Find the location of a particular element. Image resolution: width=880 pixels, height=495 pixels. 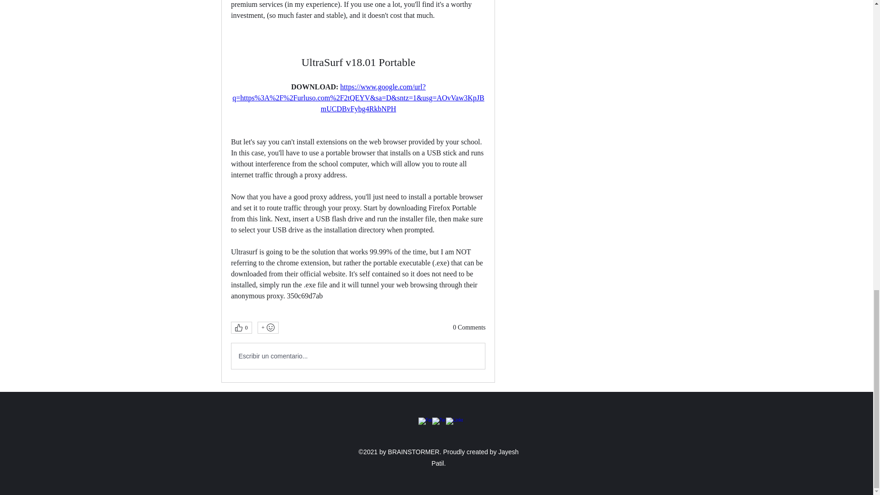

Escribir un comentario... is located at coordinates (357, 356).